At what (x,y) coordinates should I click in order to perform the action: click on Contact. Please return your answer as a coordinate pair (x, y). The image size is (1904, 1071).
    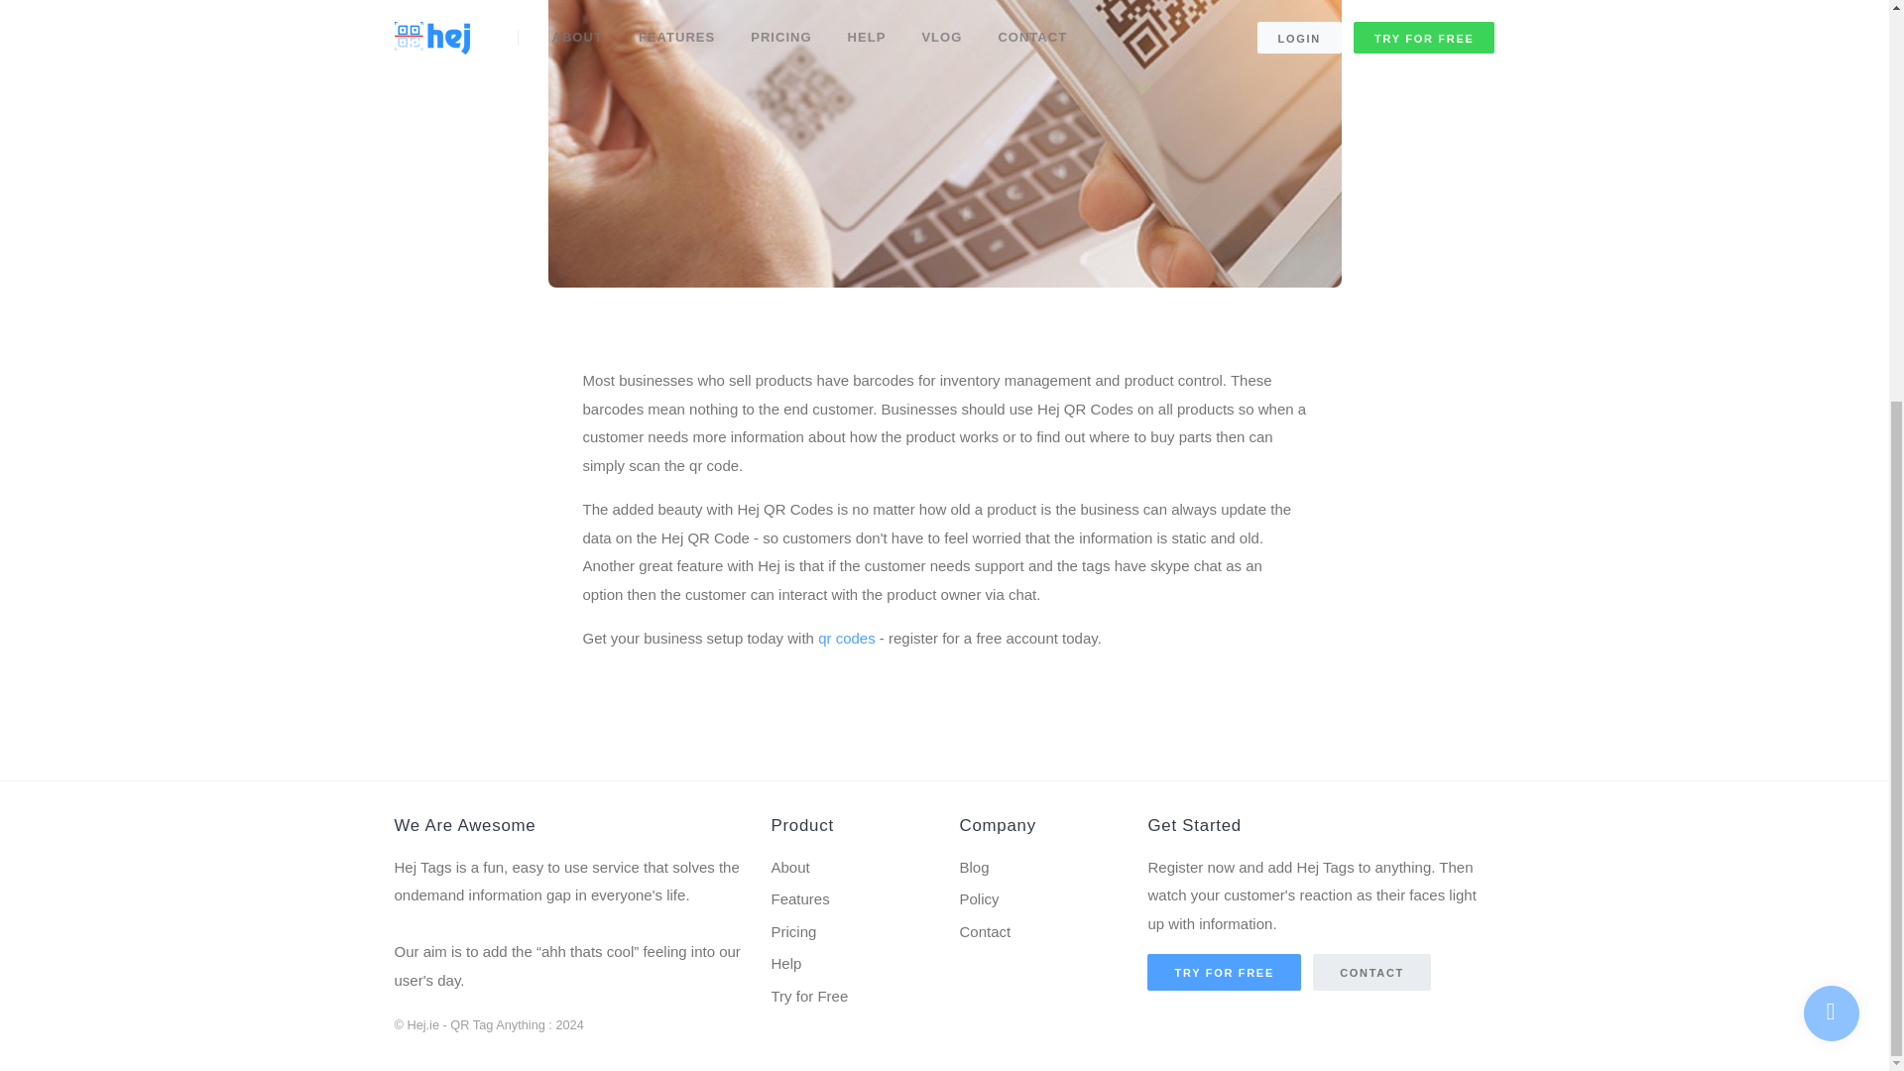
    Looking at the image, I should click on (1038, 932).